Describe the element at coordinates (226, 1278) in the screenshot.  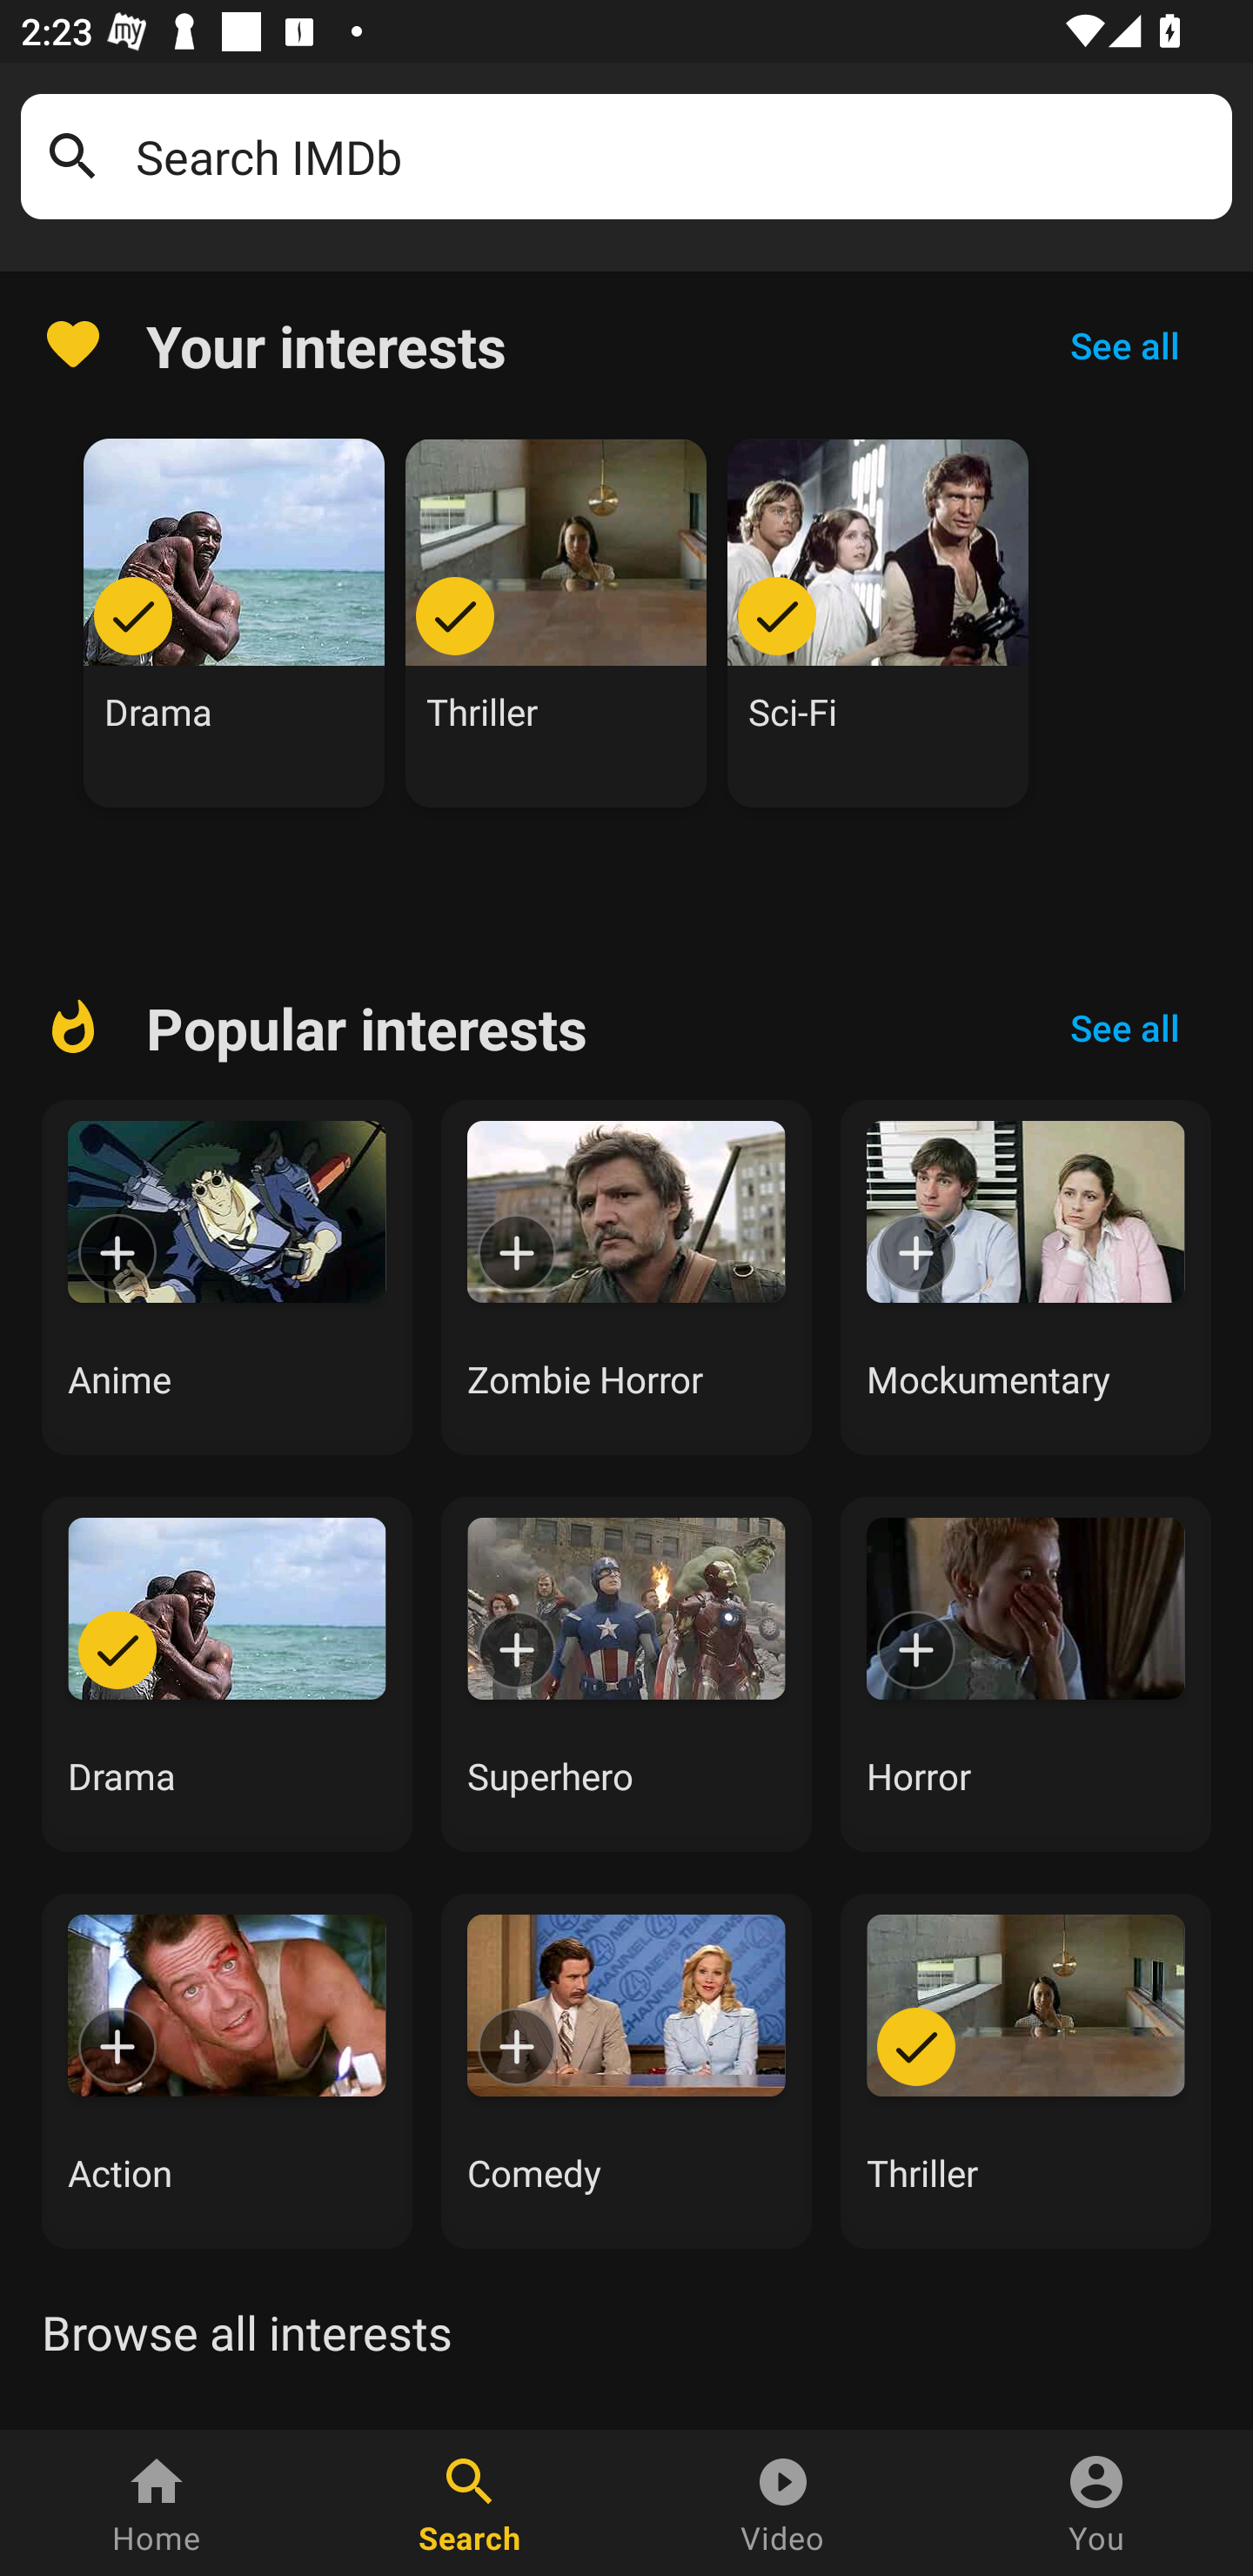
I see `Anime` at that location.